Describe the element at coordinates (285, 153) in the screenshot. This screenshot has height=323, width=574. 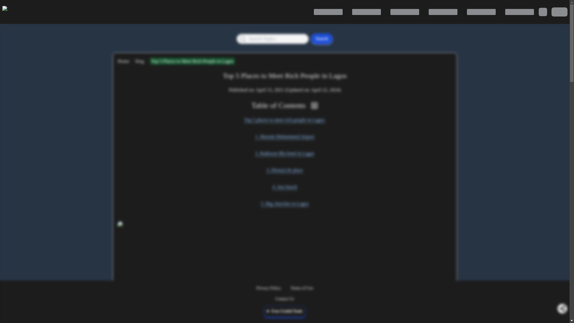
I see `2. Radisson Blu hotel in Lagos` at that location.